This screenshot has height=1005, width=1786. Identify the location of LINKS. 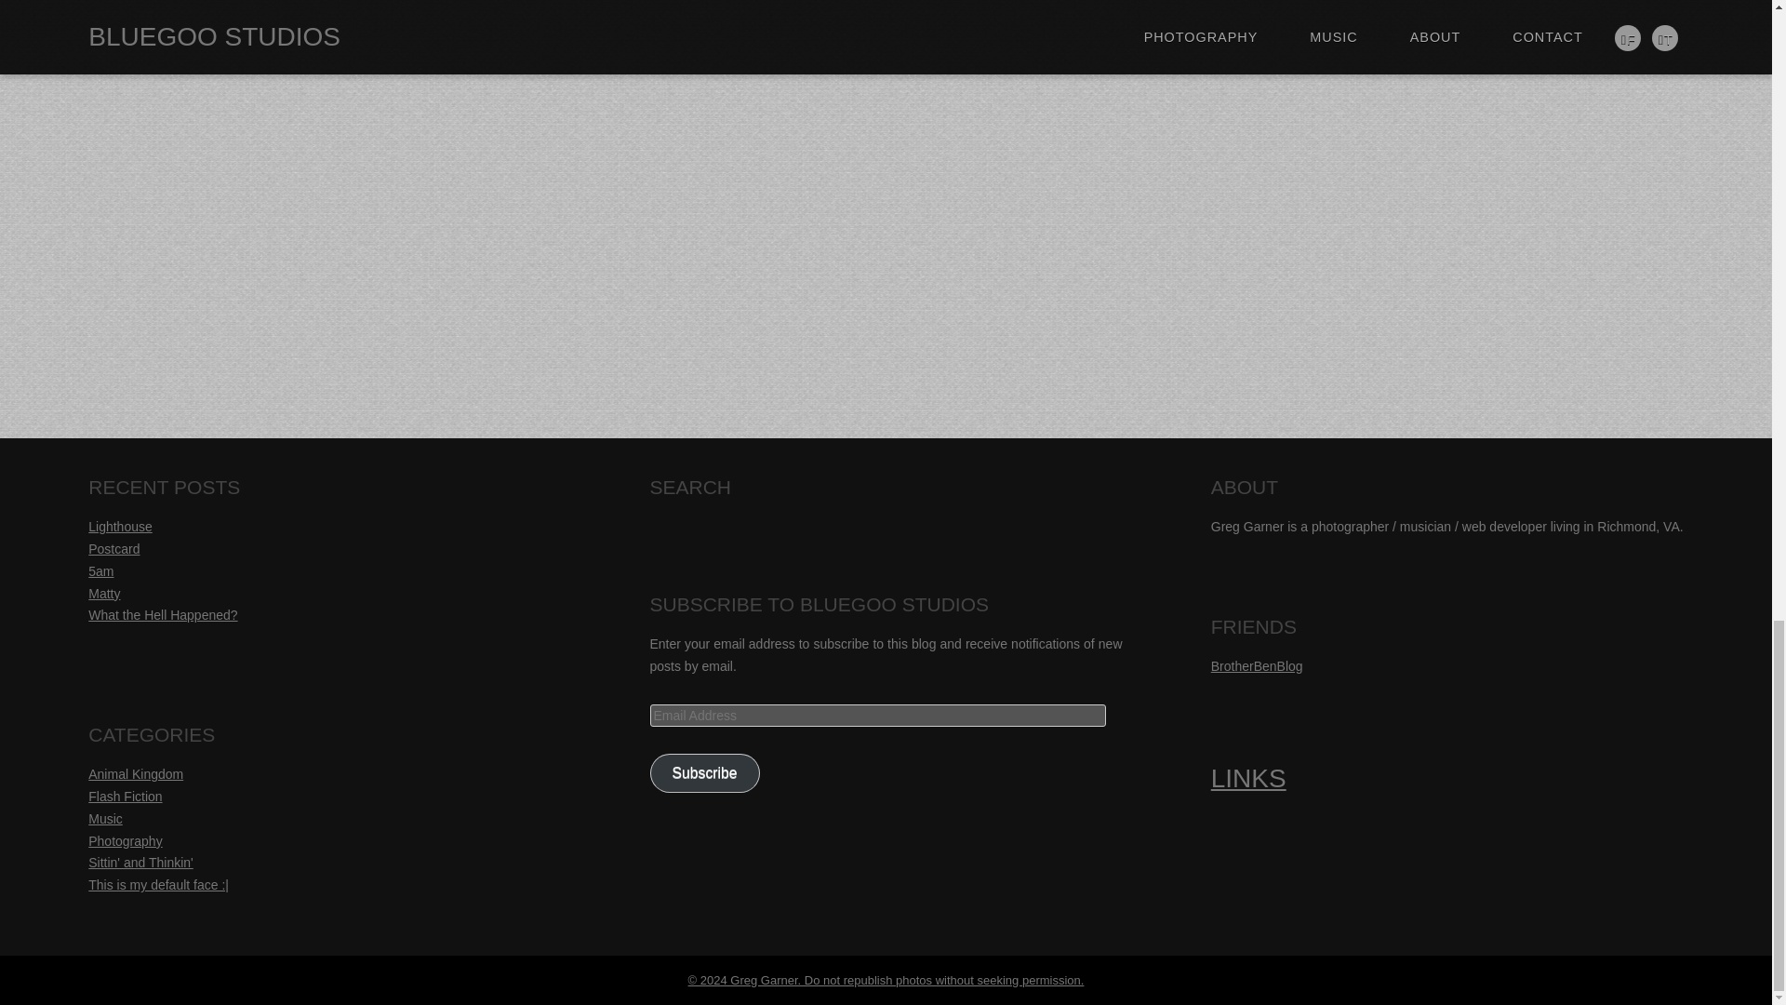
(1248, 778).